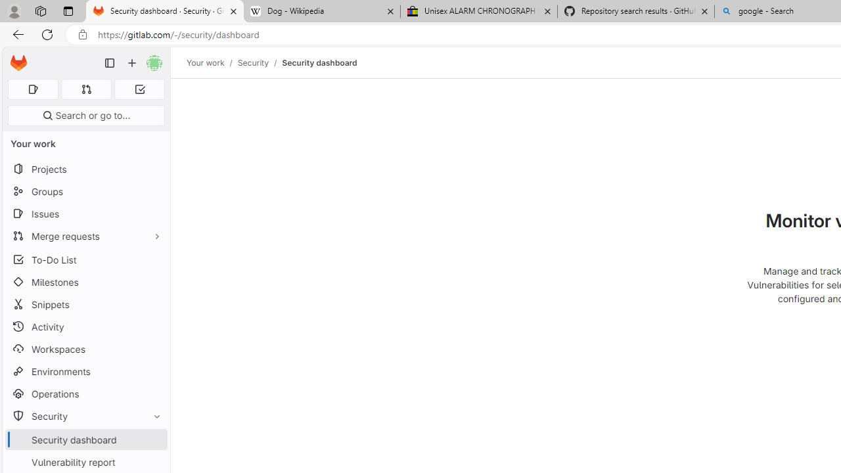  What do you see at coordinates (260, 62) in the screenshot?
I see `Security/` at bounding box center [260, 62].